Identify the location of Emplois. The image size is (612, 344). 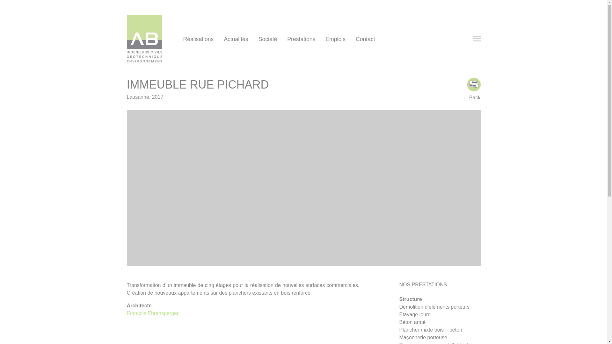
(335, 39).